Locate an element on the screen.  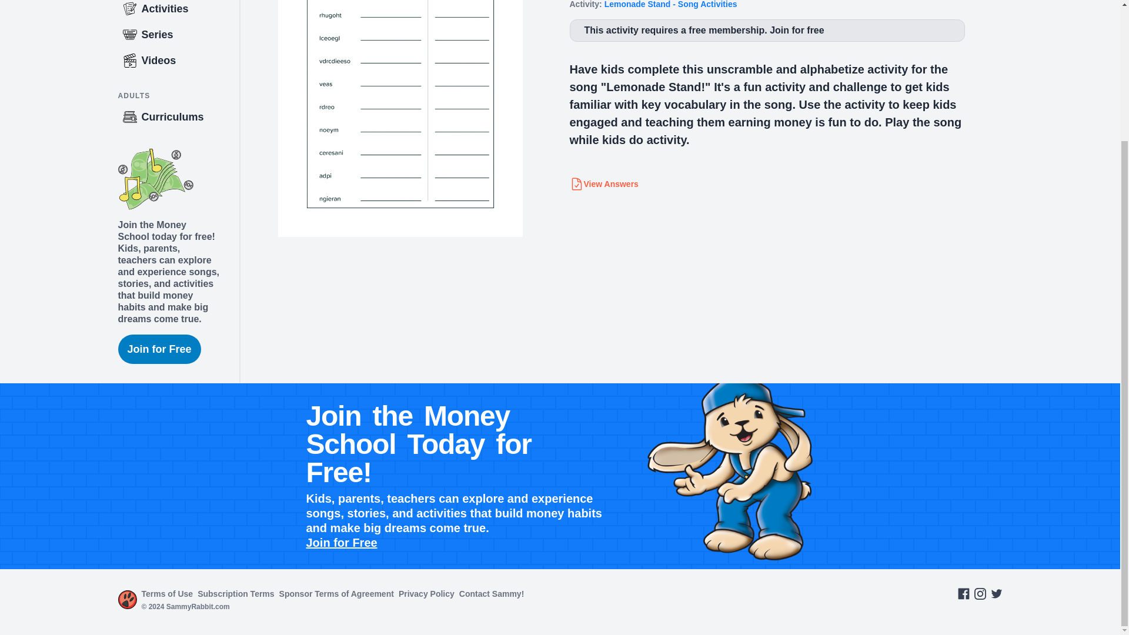
Join for free is located at coordinates (797, 31).